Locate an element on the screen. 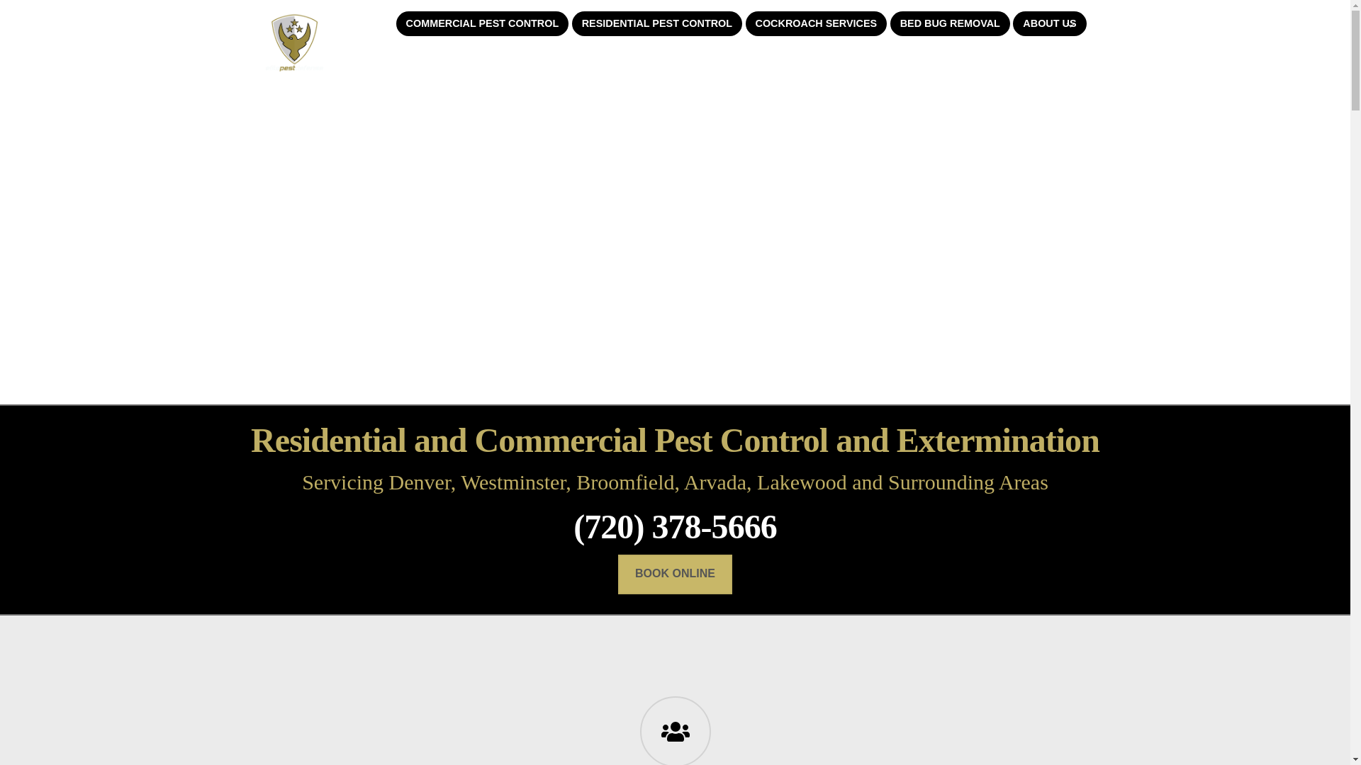 The width and height of the screenshot is (1361, 765). BED BUG REMOVAL is located at coordinates (950, 23).